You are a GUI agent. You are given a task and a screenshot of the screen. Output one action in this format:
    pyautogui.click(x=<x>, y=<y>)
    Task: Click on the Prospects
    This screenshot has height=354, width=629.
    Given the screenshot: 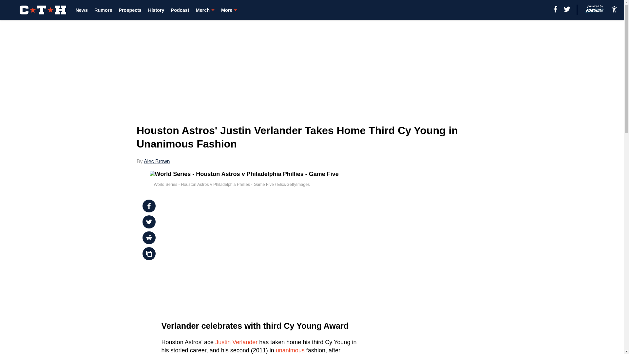 What is the action you would take?
    pyautogui.click(x=130, y=10)
    